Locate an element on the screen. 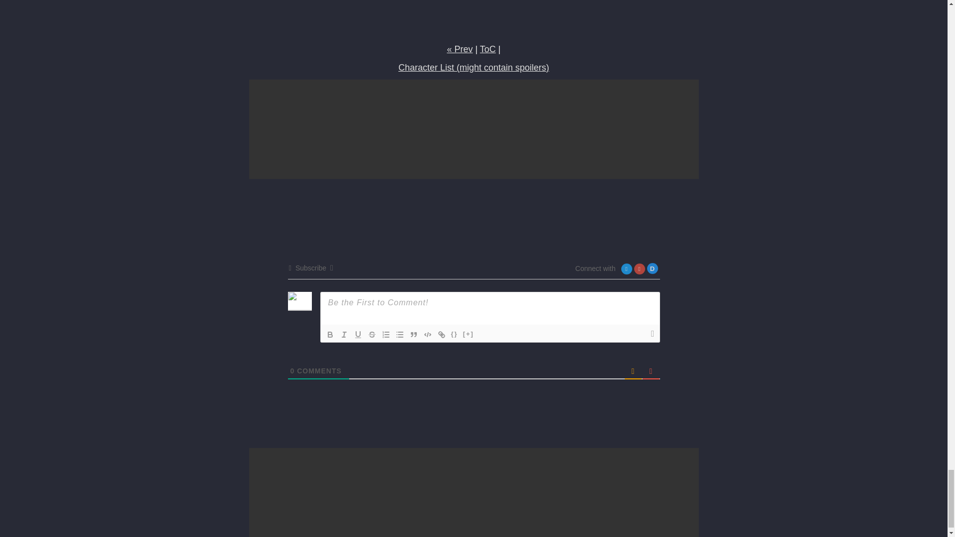  Unordered List is located at coordinates (399, 334).